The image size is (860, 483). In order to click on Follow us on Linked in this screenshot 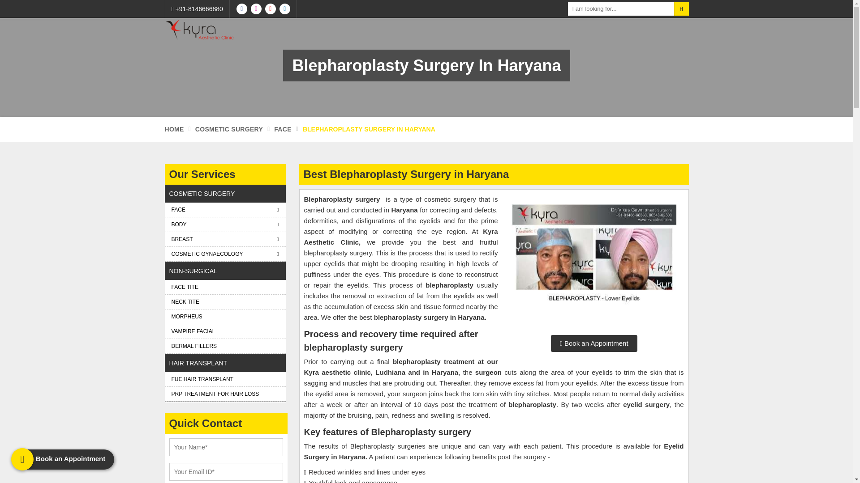, I will do `click(285, 9)`.